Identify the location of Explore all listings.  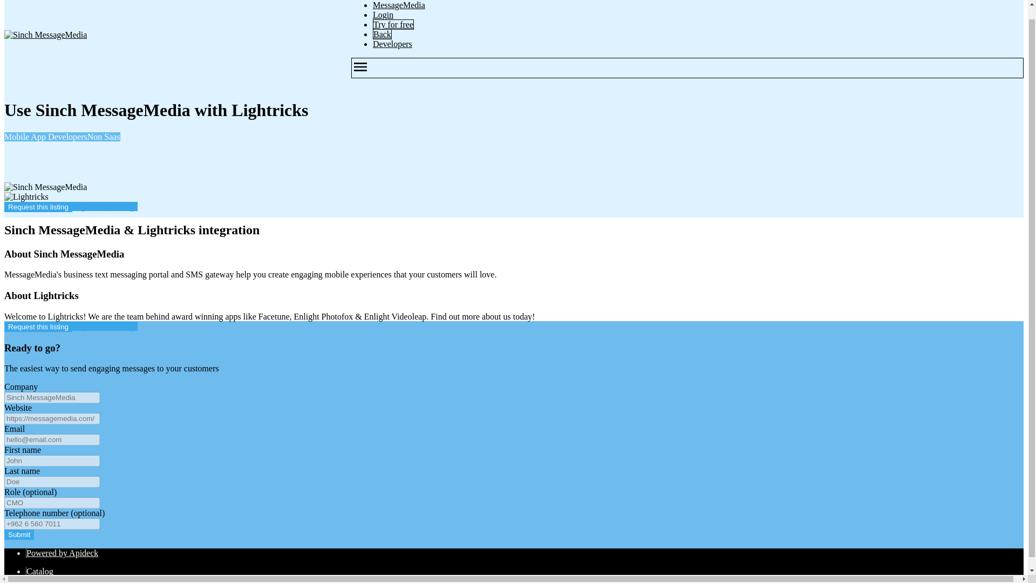
(105, 206).